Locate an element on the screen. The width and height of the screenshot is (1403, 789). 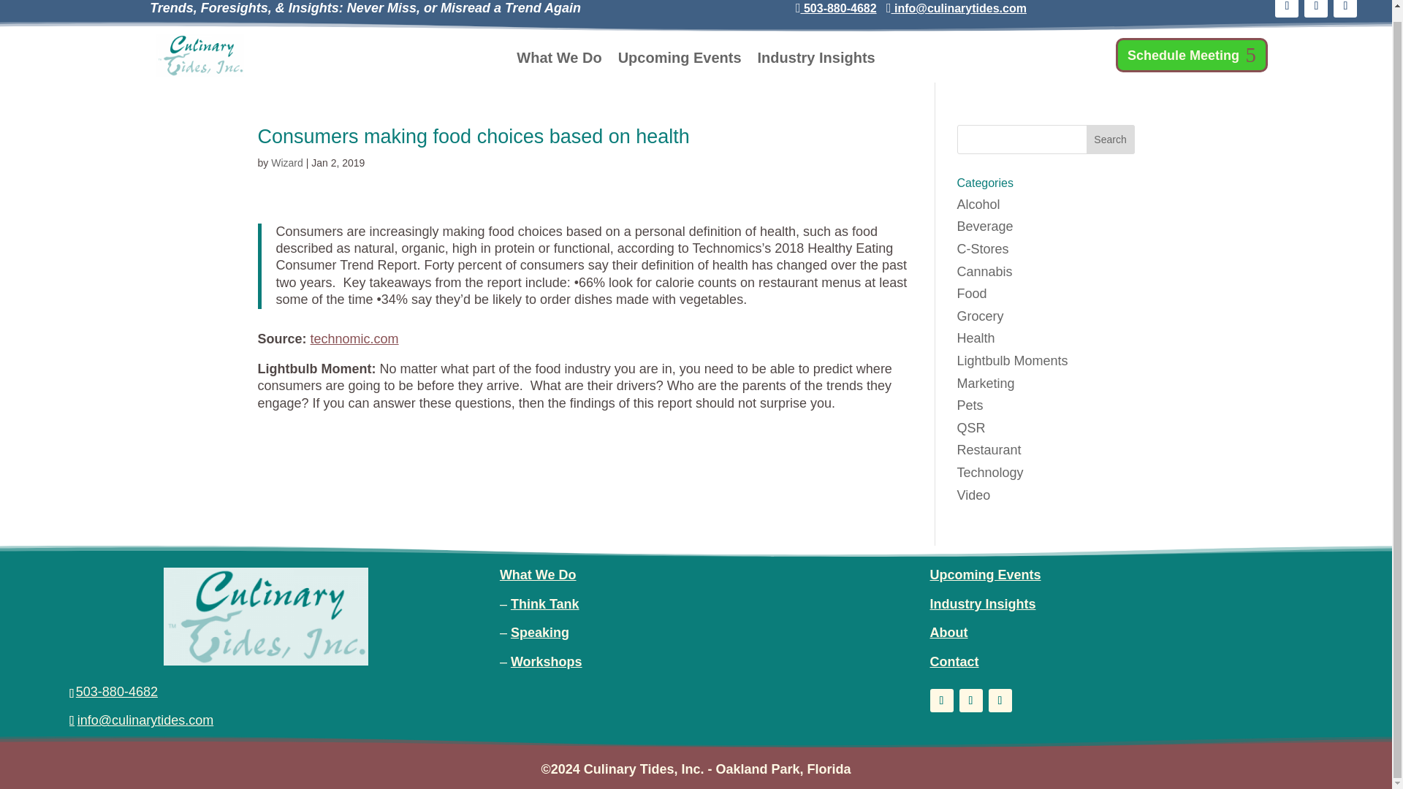
Technology is located at coordinates (990, 472).